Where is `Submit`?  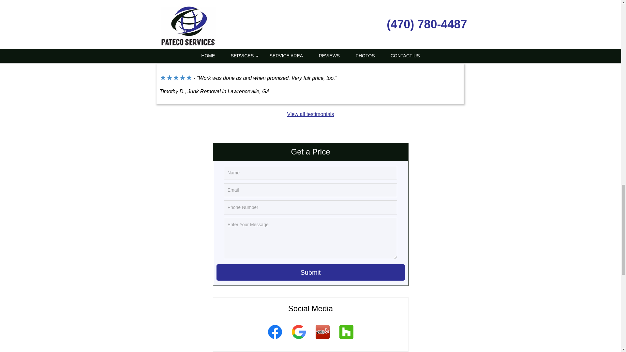 Submit is located at coordinates (311, 272).